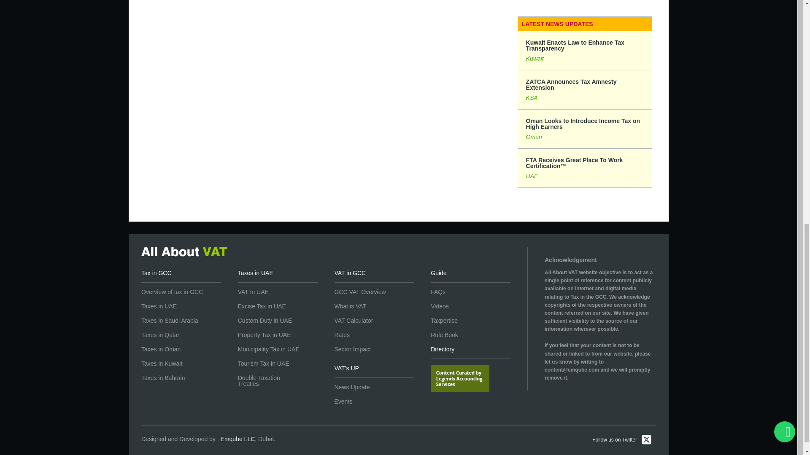 Image resolution: width=810 pixels, height=455 pixels. Describe the element at coordinates (585, 51) in the screenshot. I see `Kuwait Enacts Law to Enhance Tax Transparency` at that location.